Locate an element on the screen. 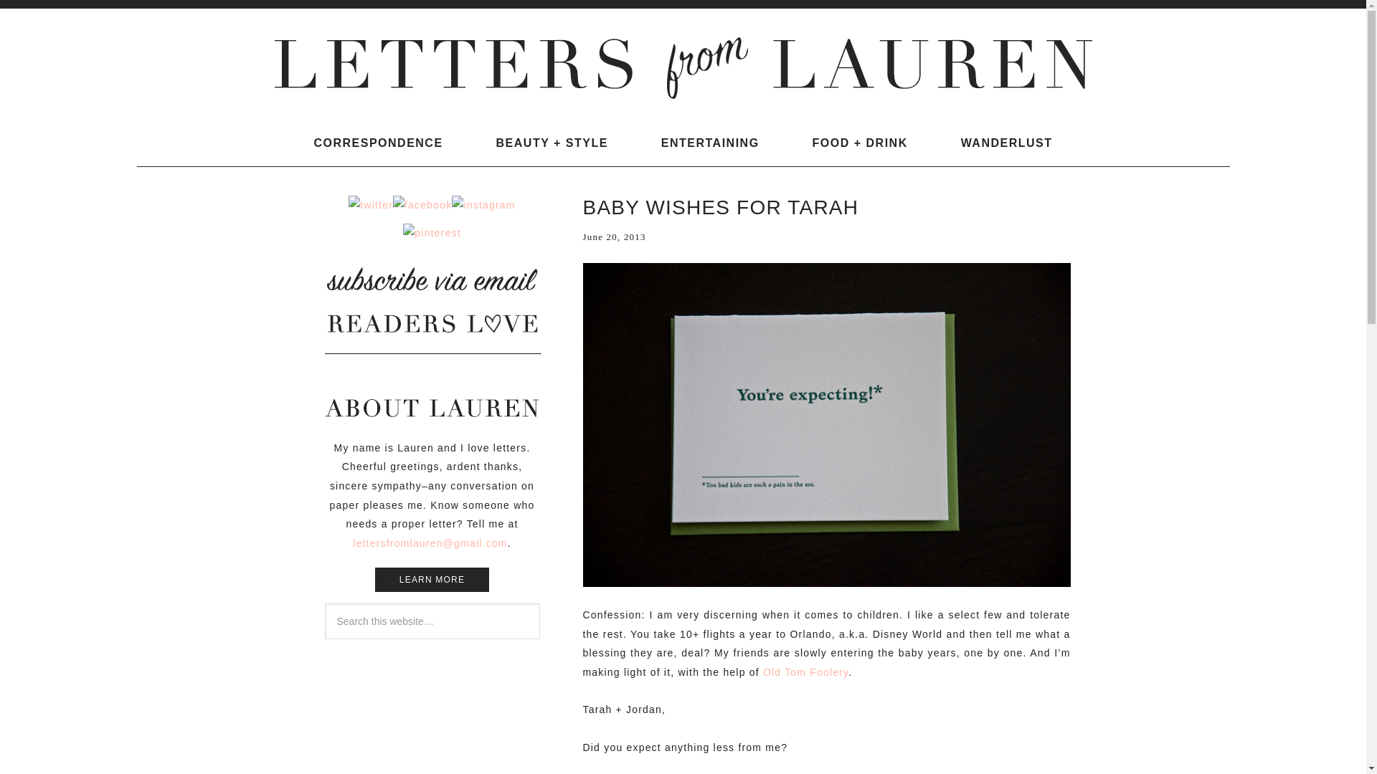 The width and height of the screenshot is (1377, 774). Old Tom Foolery is located at coordinates (805, 672).